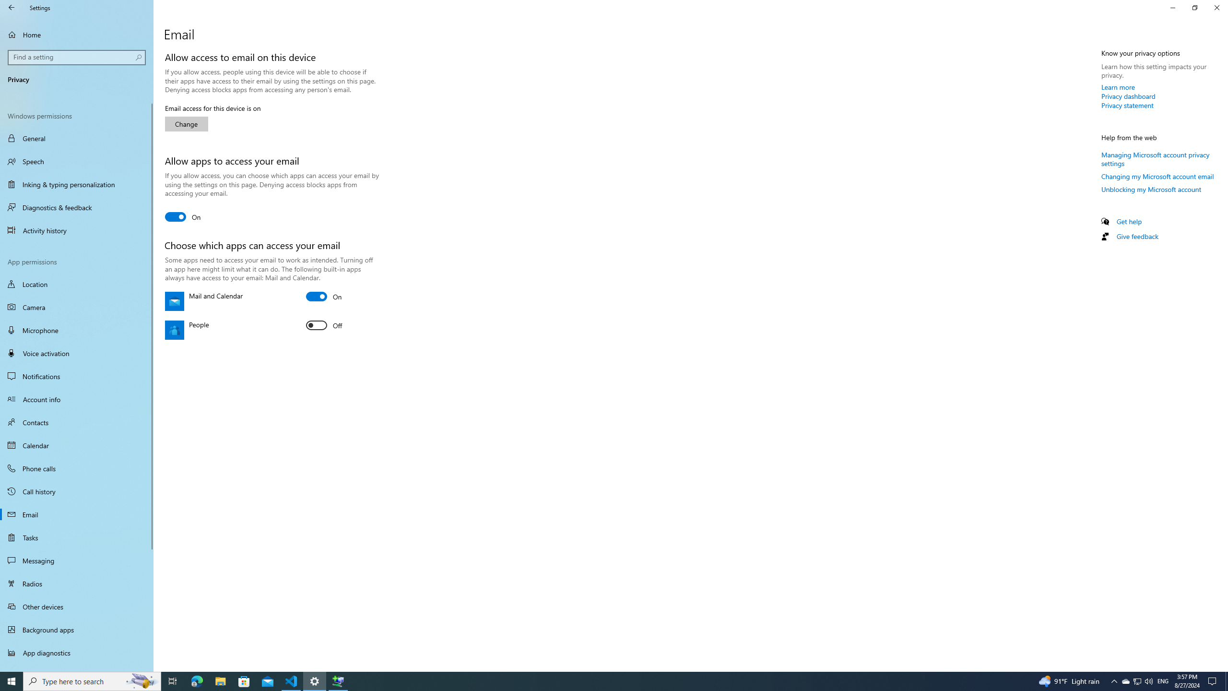 The image size is (1228, 691). Describe the element at coordinates (1158, 177) in the screenshot. I see `Changing my Microsoft account email` at that location.